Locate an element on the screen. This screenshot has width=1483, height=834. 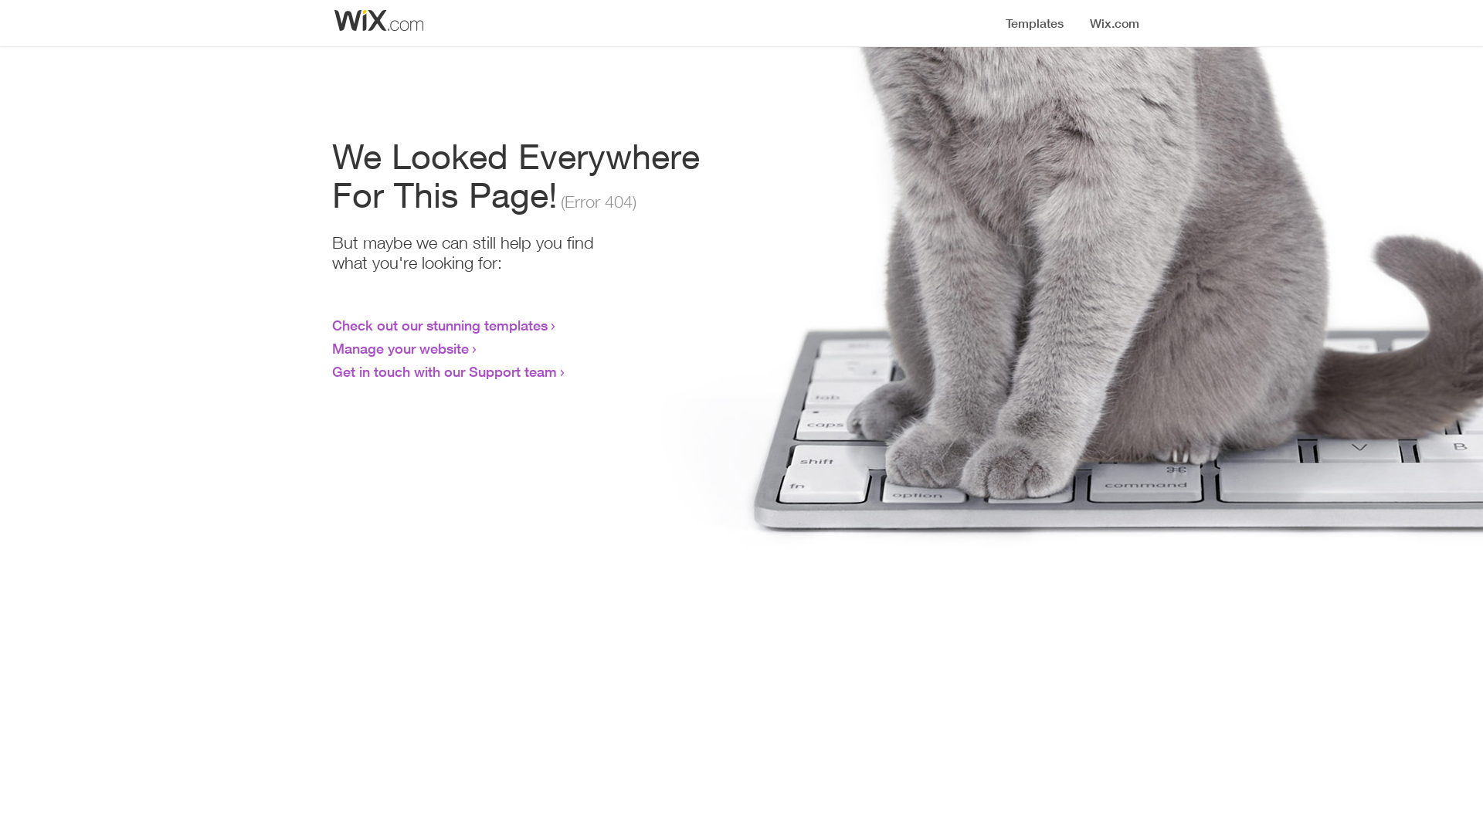
Check out our stunning templates is located at coordinates (440, 325).